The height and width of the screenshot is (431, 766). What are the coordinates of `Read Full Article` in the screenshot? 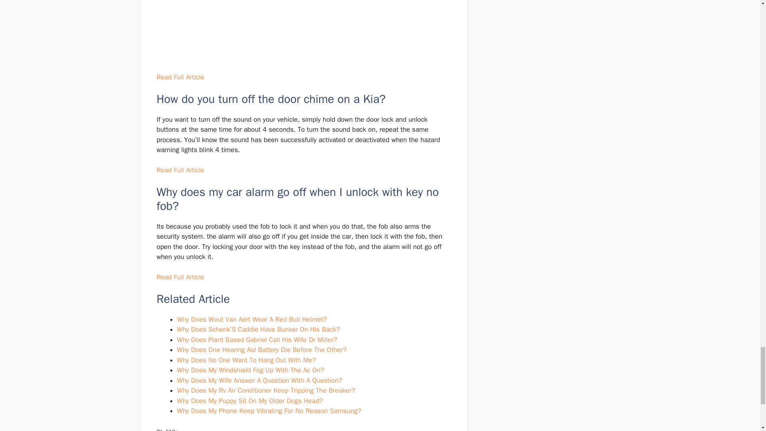 It's located at (180, 77).